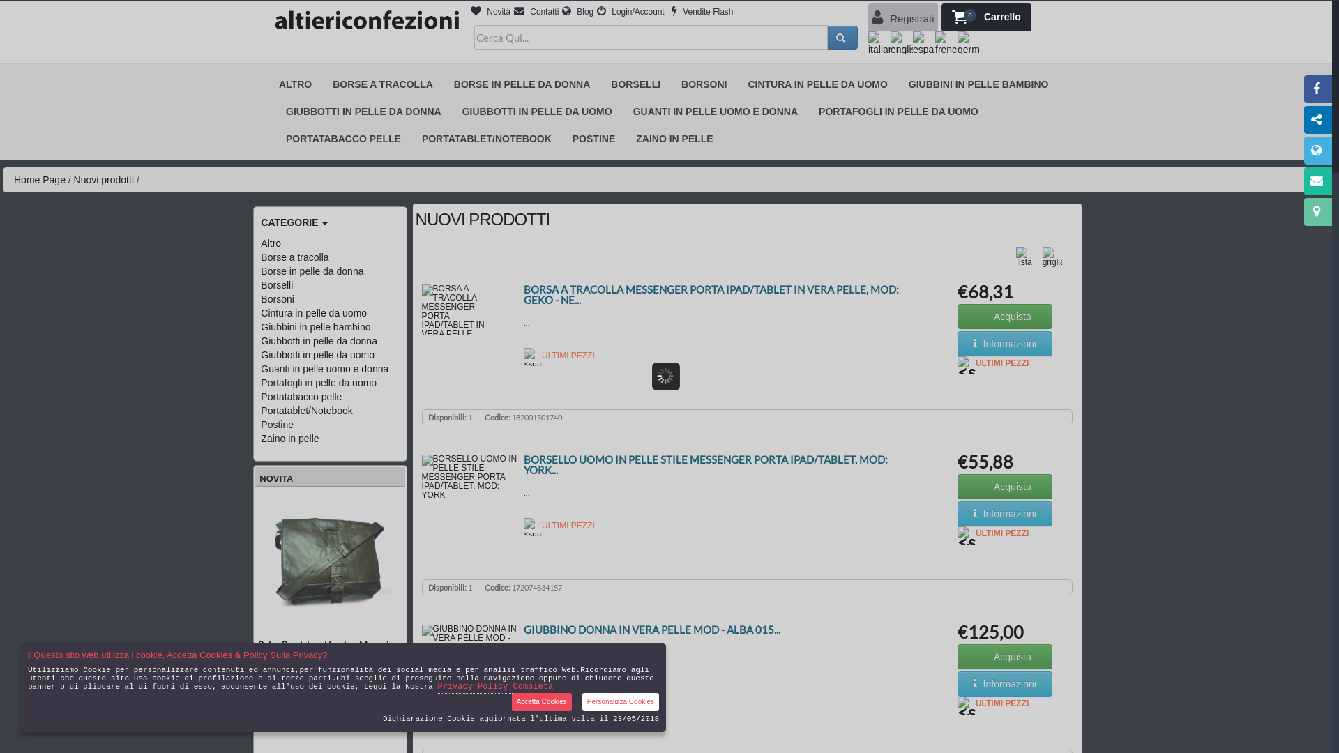 Image resolution: width=1339 pixels, height=753 pixels. I want to click on Informazioni, so click(1005, 344).